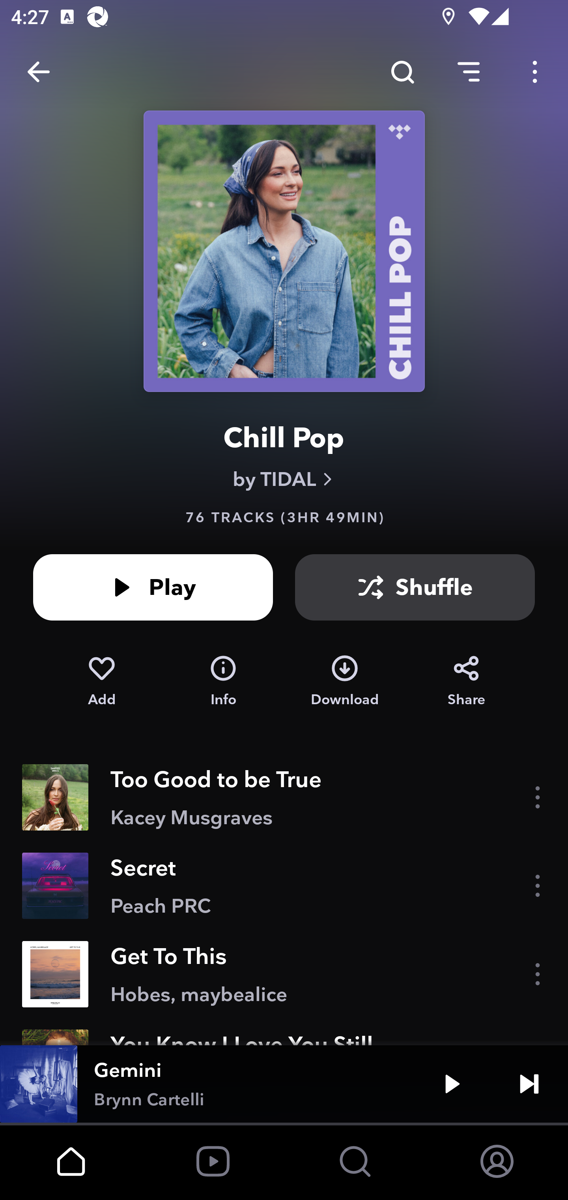 The image size is (568, 1200). What do you see at coordinates (284, 797) in the screenshot?
I see `Too Good to be True Kacey Musgraves` at bounding box center [284, 797].